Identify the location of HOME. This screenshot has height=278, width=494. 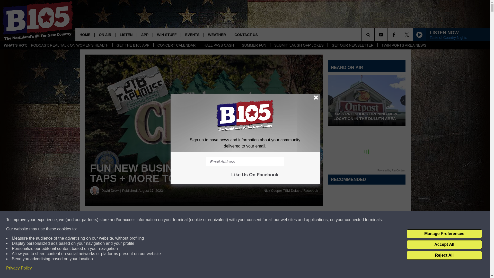
(85, 34).